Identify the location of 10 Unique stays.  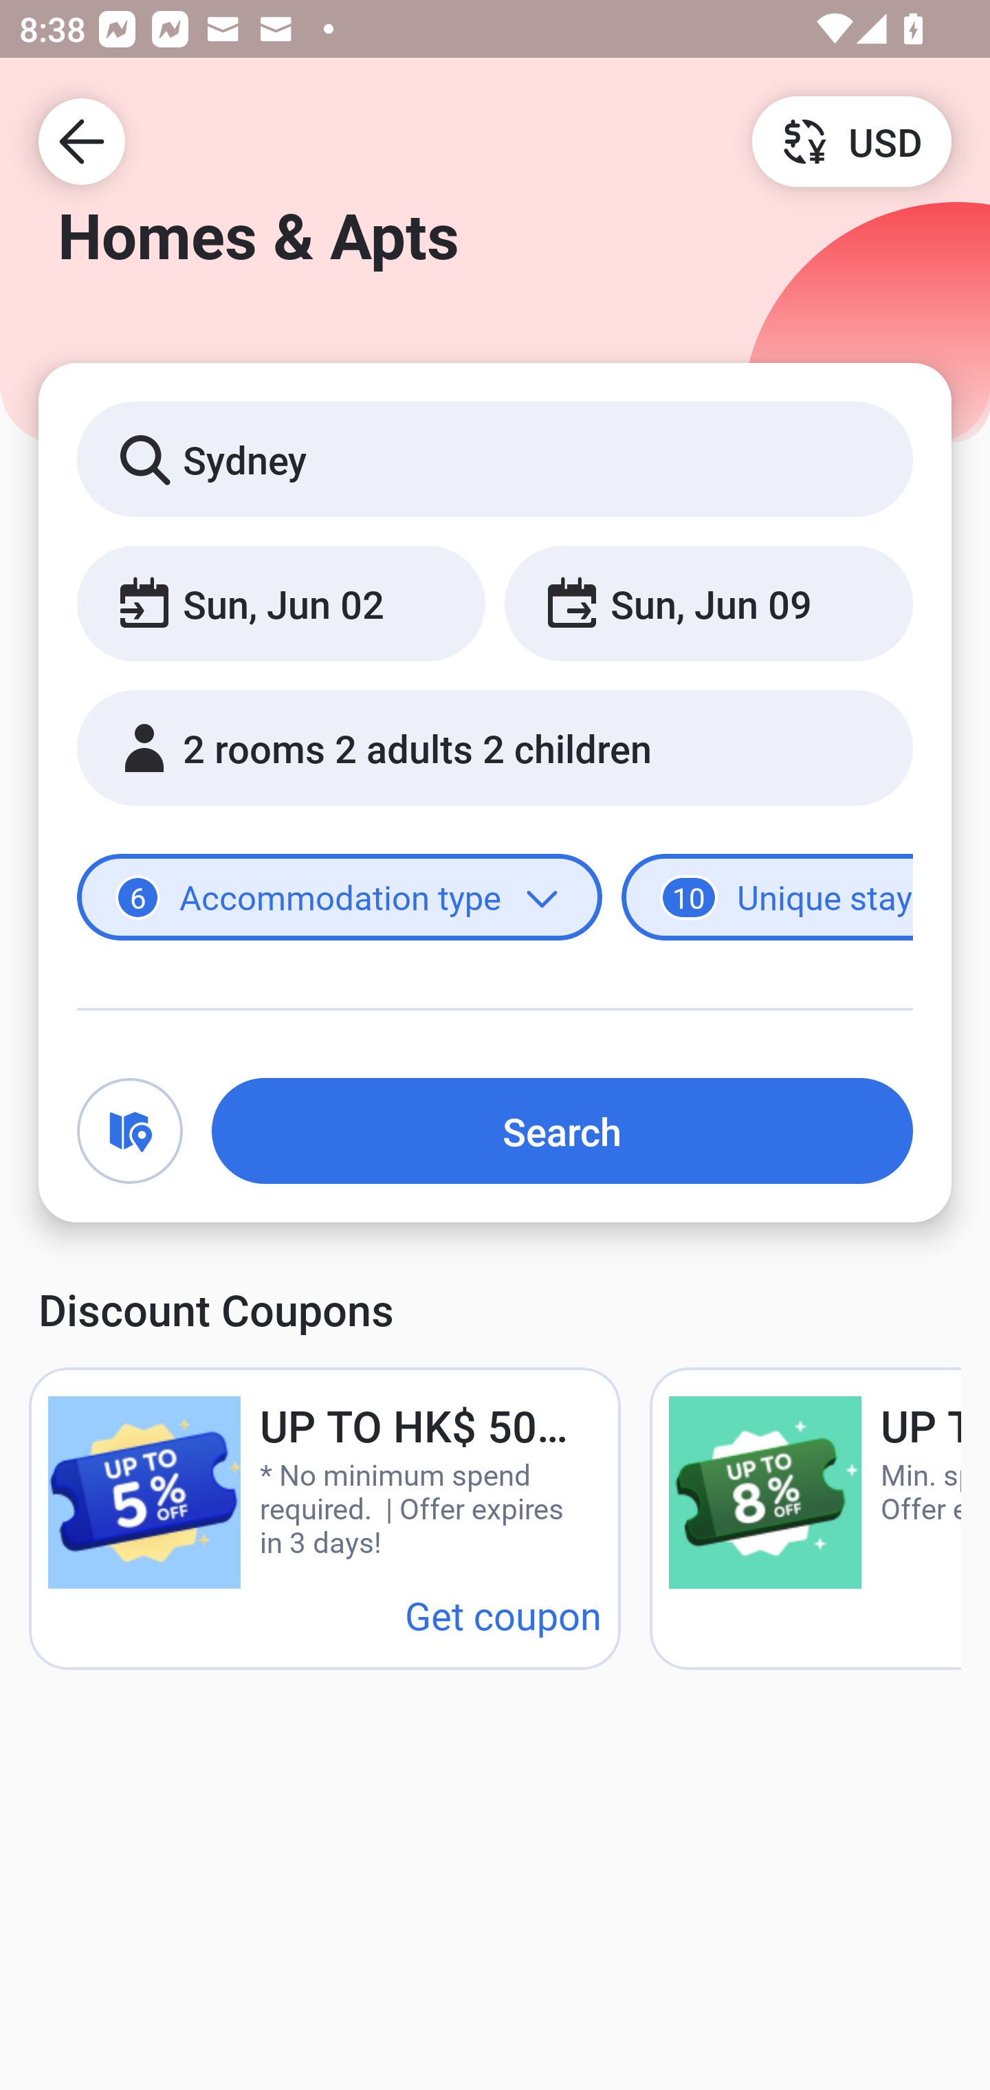
(767, 898).